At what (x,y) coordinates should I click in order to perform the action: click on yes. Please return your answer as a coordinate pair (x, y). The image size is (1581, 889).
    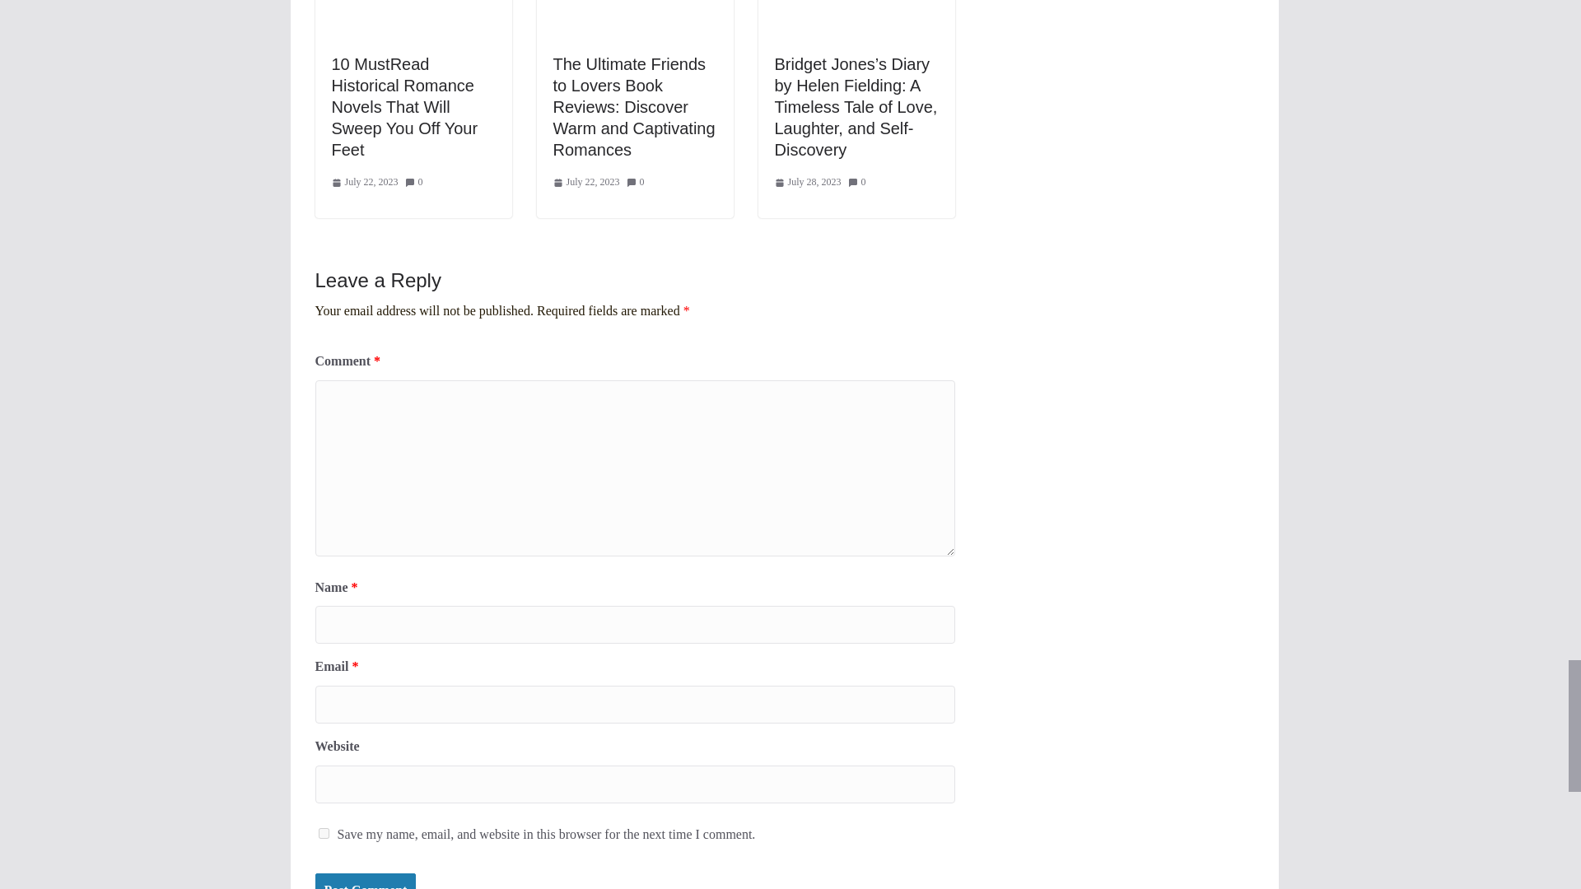
    Looking at the image, I should click on (323, 833).